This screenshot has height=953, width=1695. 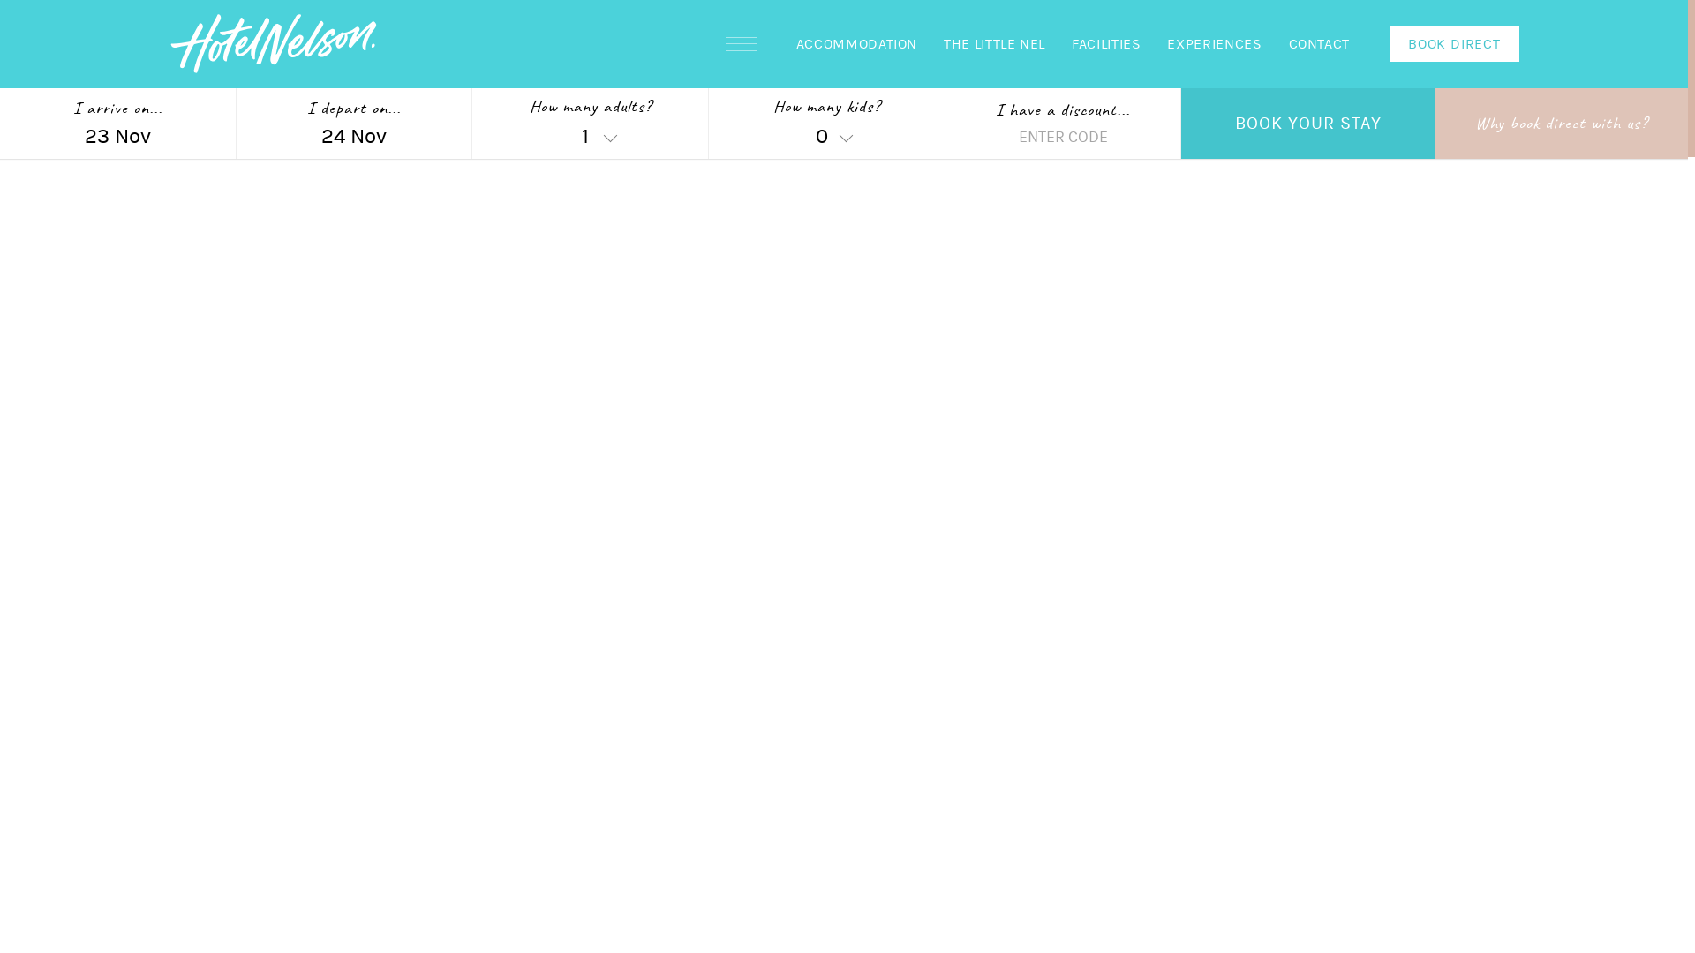 I want to click on BOOK DIRECT, so click(x=1455, y=44).